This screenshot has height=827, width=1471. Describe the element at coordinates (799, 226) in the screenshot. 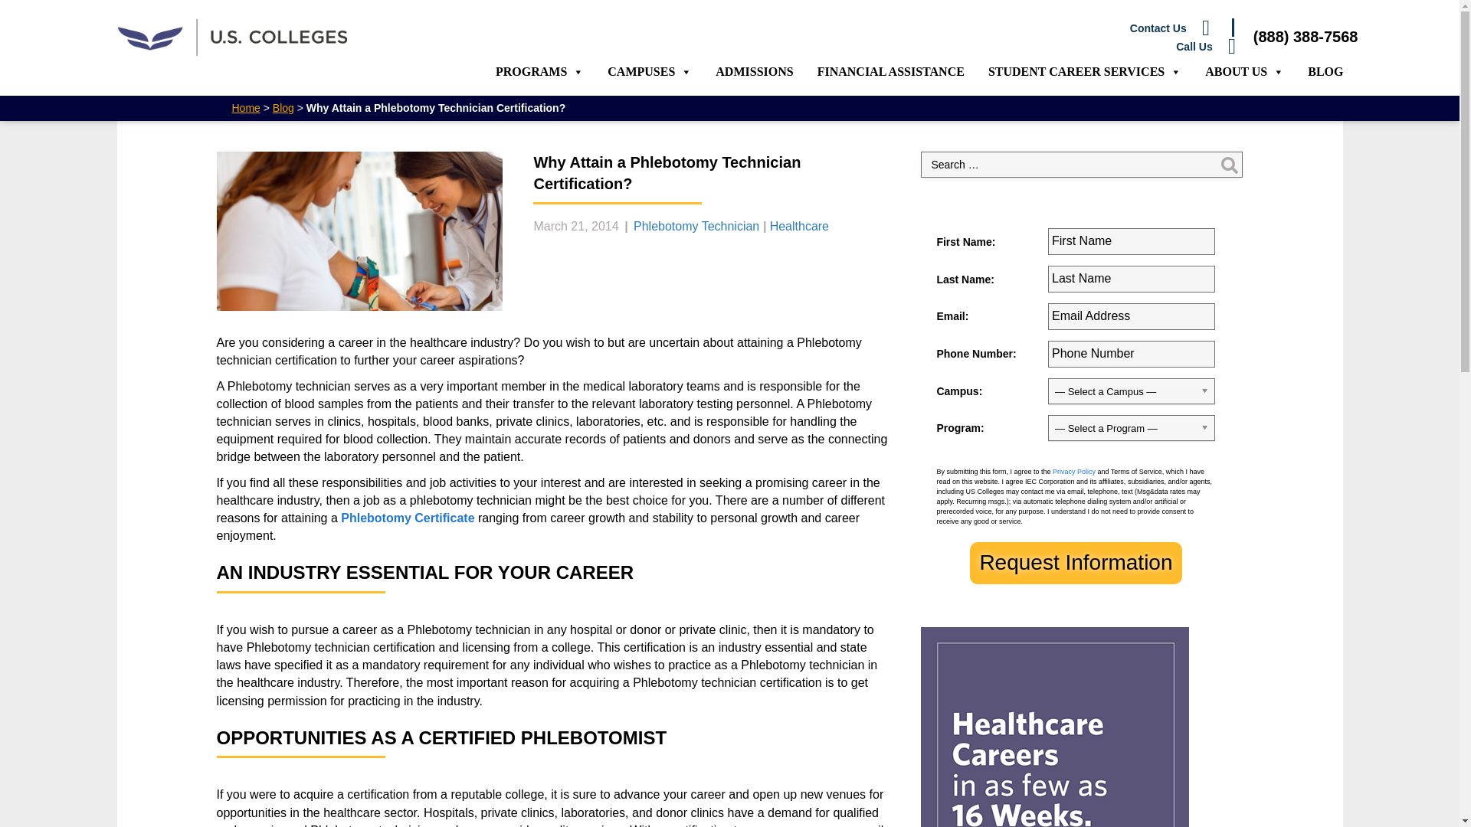

I see `Healthcare` at that location.